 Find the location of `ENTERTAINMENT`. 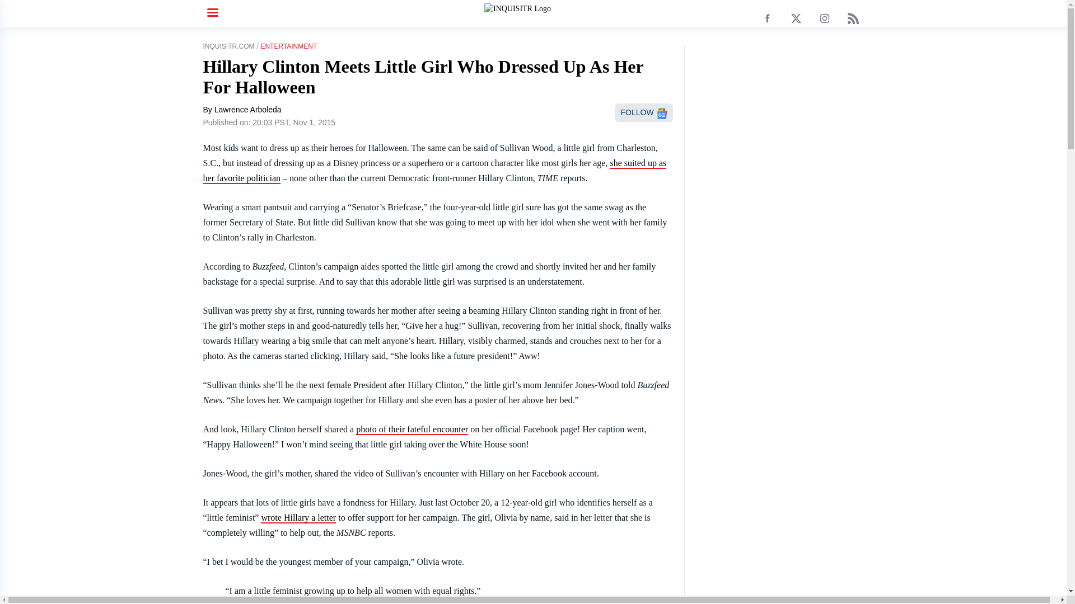

ENTERTAINMENT is located at coordinates (288, 46).